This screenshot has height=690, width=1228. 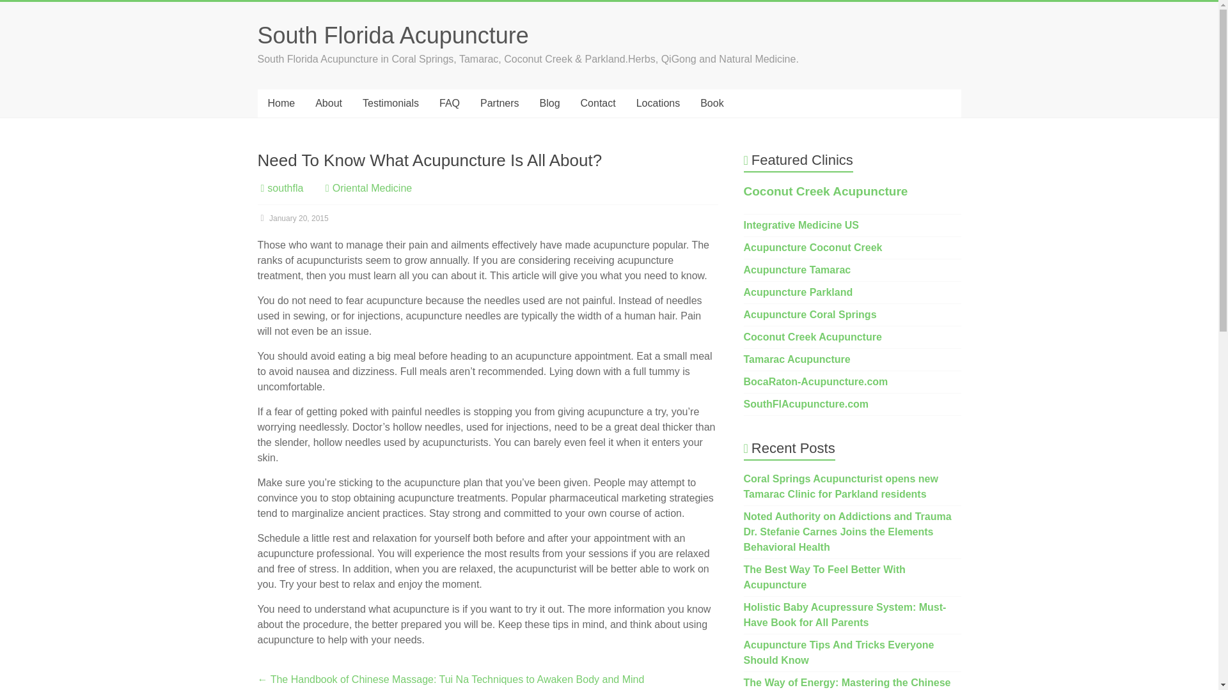 What do you see at coordinates (839, 653) in the screenshot?
I see `Acupuncture Tips And Tricks Everyone Should Know` at bounding box center [839, 653].